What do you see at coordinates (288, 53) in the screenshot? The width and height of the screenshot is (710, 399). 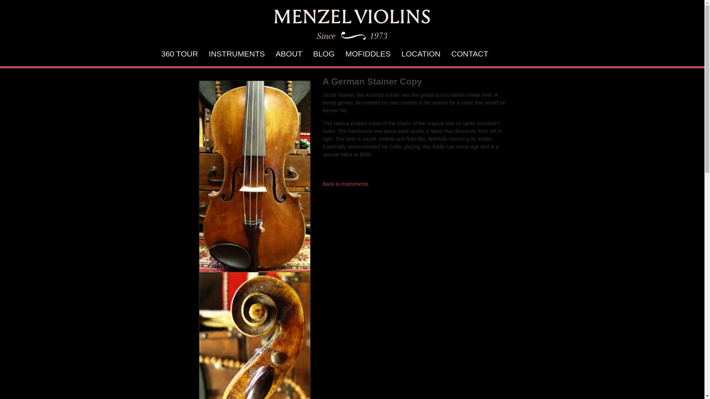 I see `ABOUT` at bounding box center [288, 53].